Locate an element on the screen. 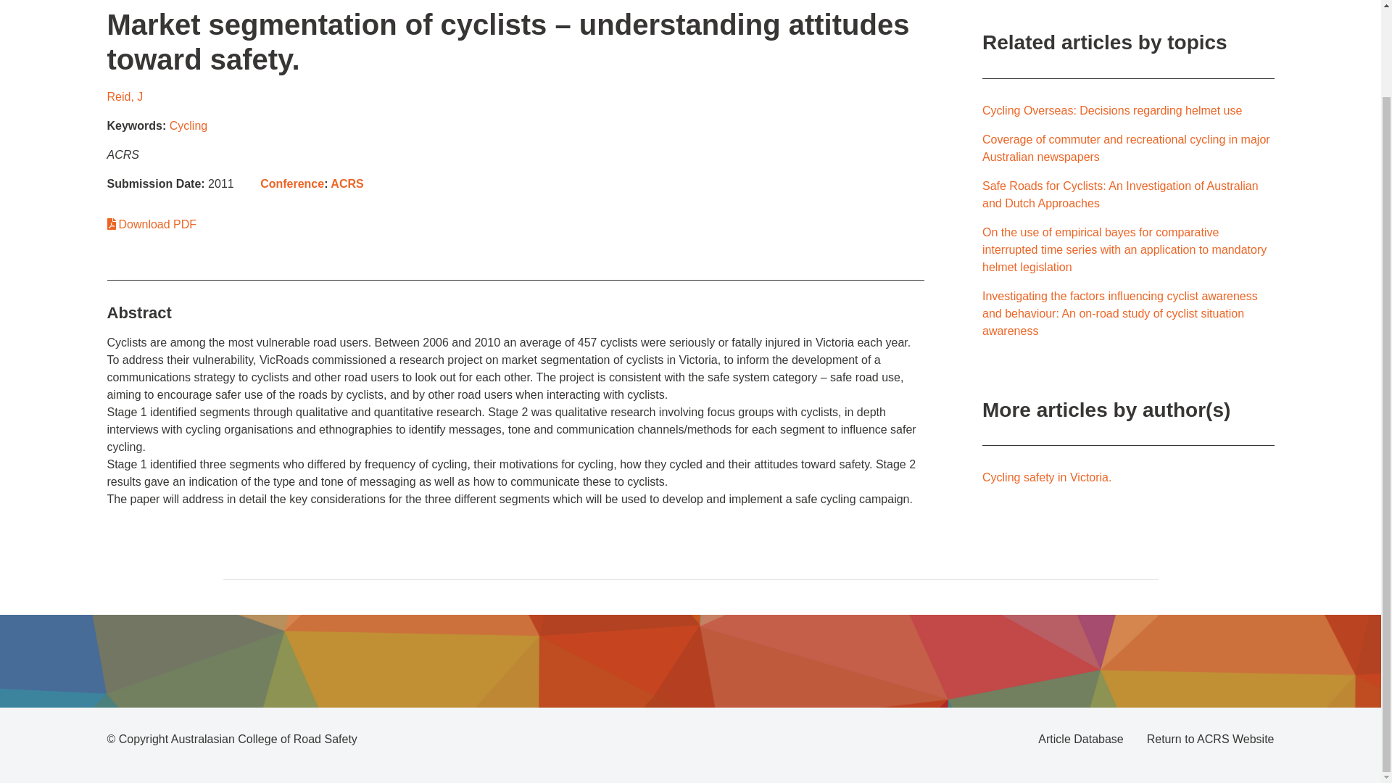  Cycling Overseas: Decisions regarding helmet use is located at coordinates (1112, 110).